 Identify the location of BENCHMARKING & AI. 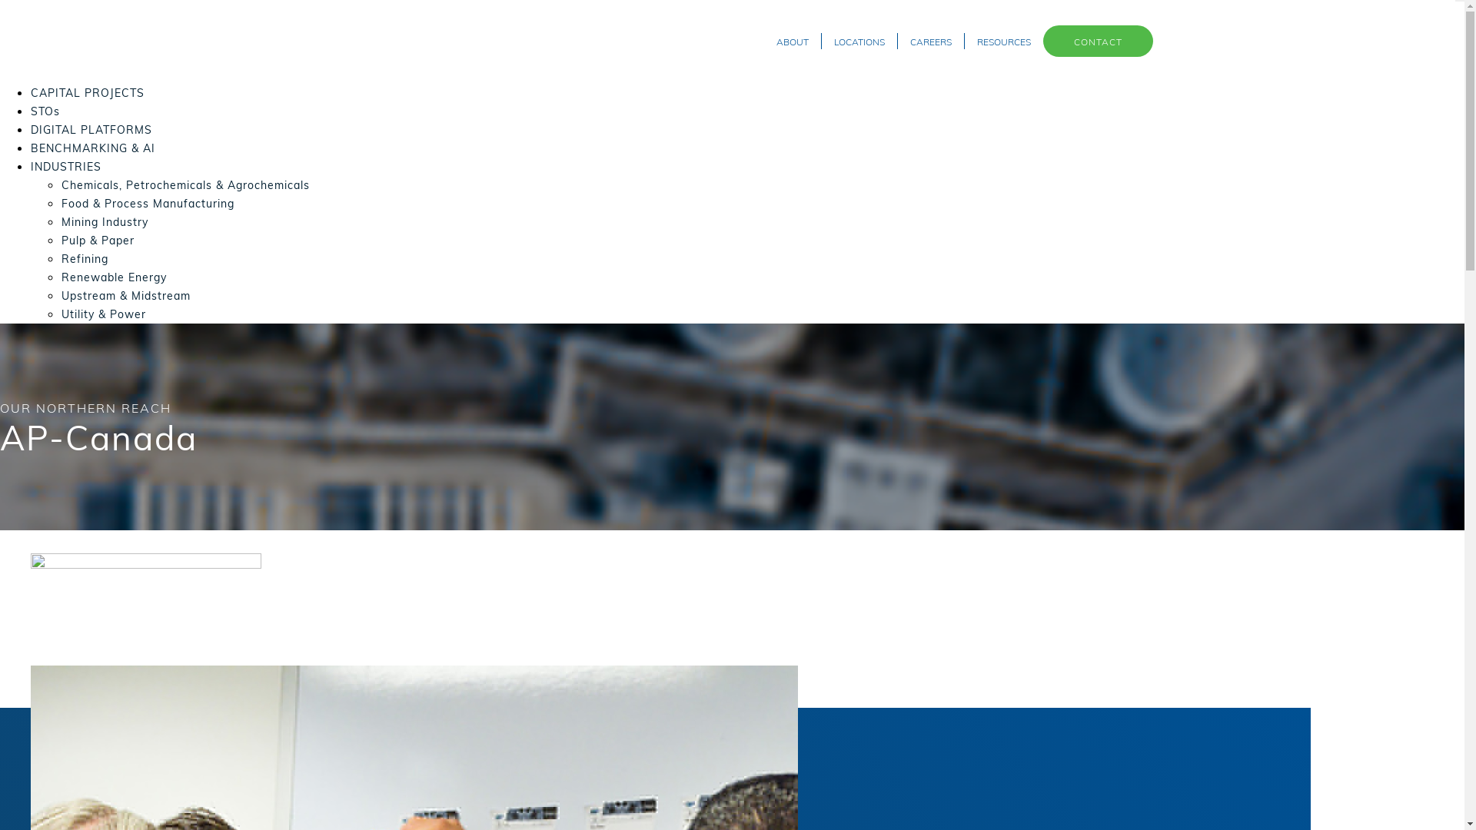
(93, 148).